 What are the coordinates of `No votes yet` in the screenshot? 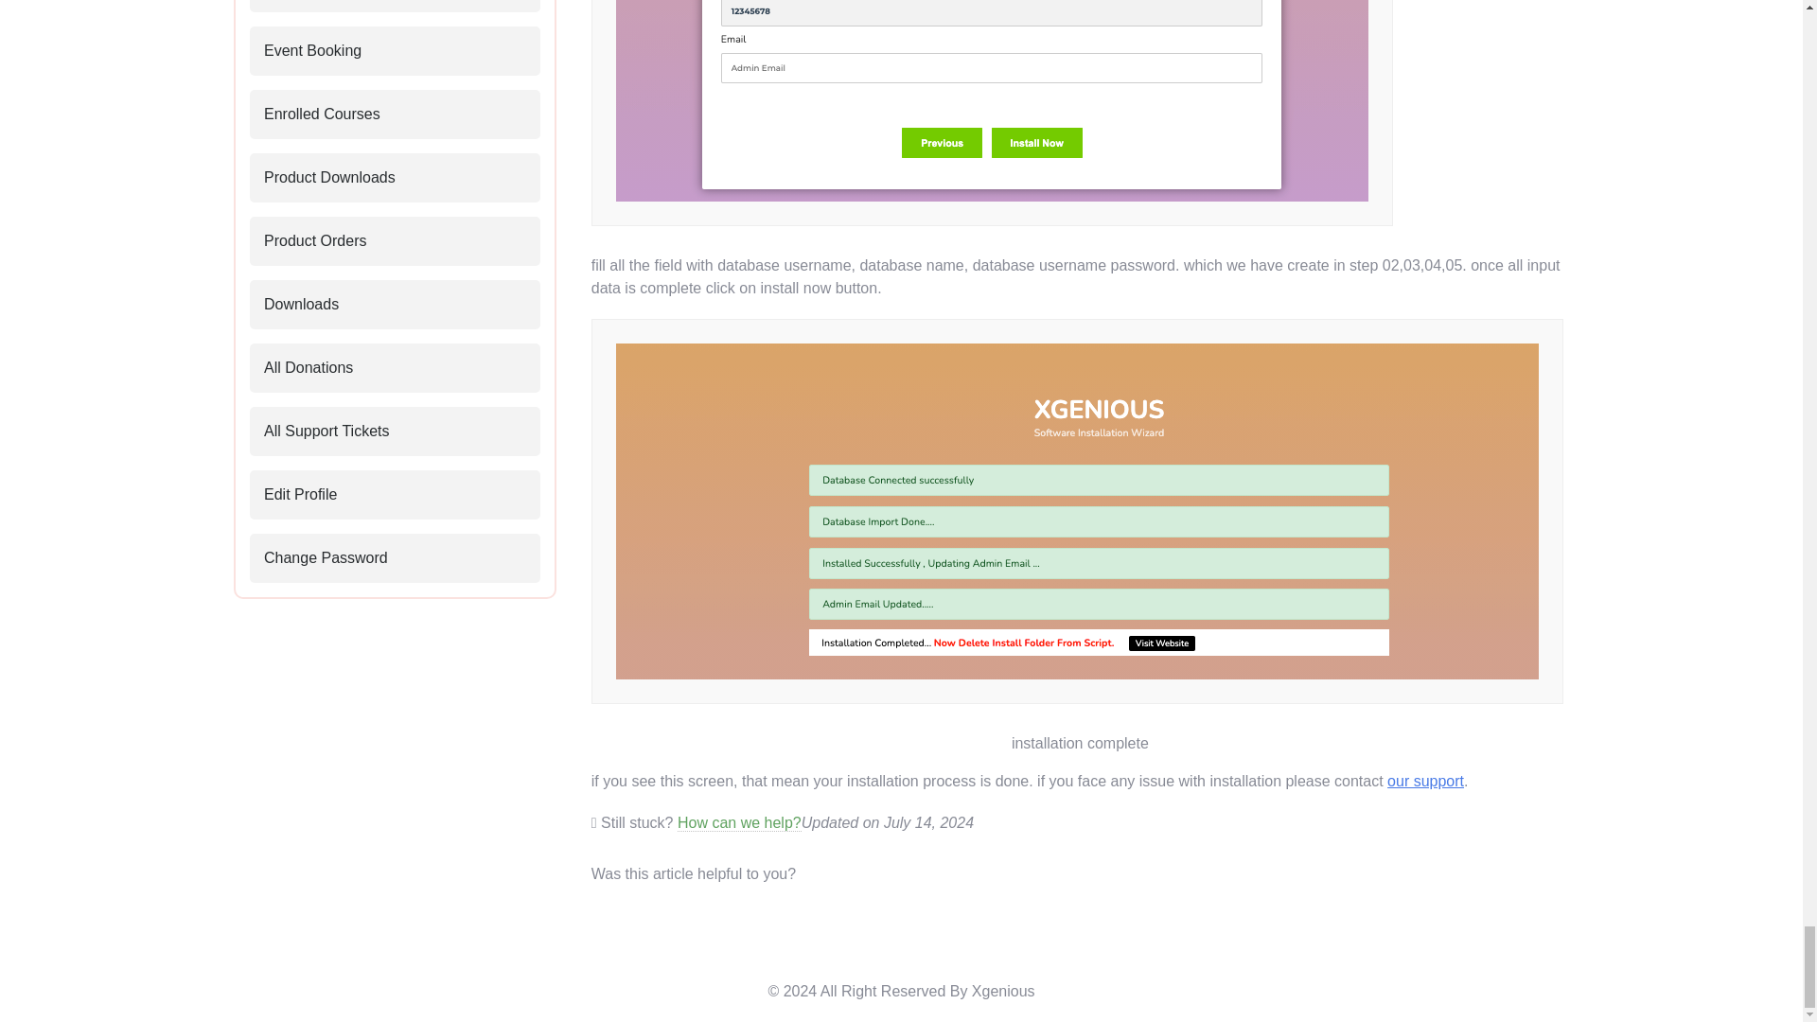 It's located at (812, 873).